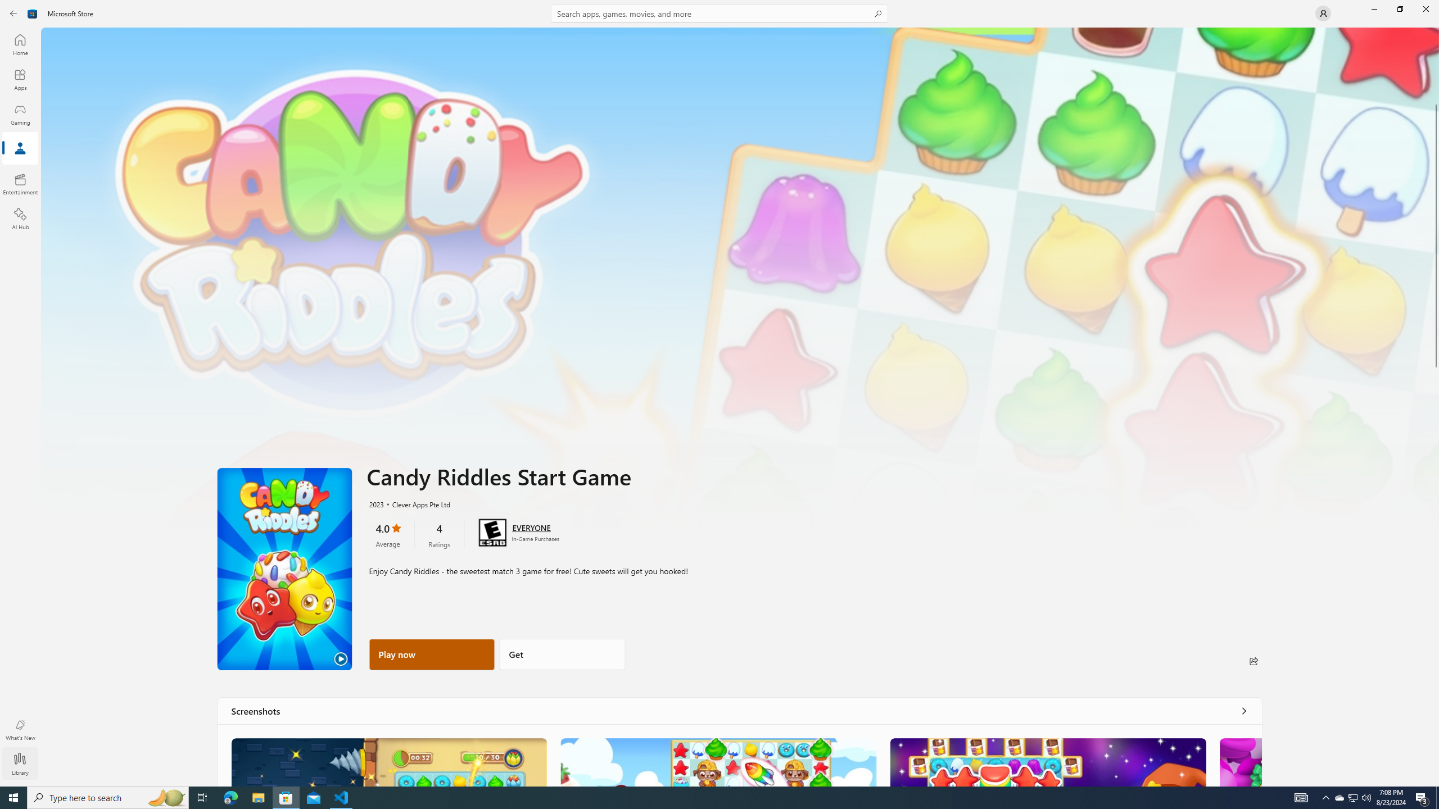 Image resolution: width=1439 pixels, height=809 pixels. Describe the element at coordinates (90, 153) in the screenshot. I see `Apps` at that location.